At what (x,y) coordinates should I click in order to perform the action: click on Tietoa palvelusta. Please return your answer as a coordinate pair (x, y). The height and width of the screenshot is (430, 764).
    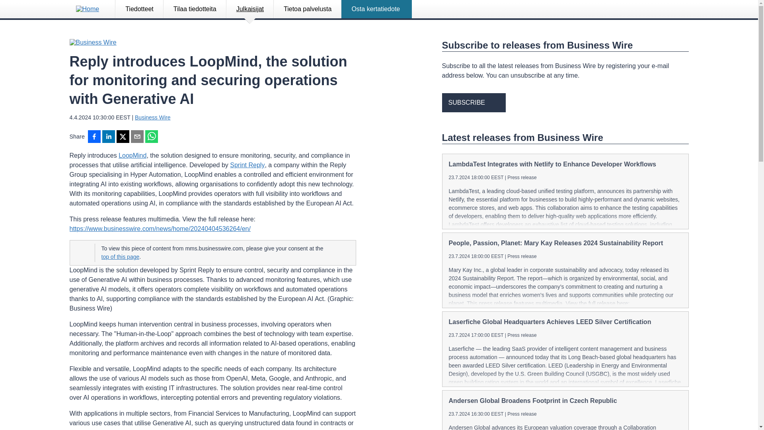
    Looking at the image, I should click on (307, 9).